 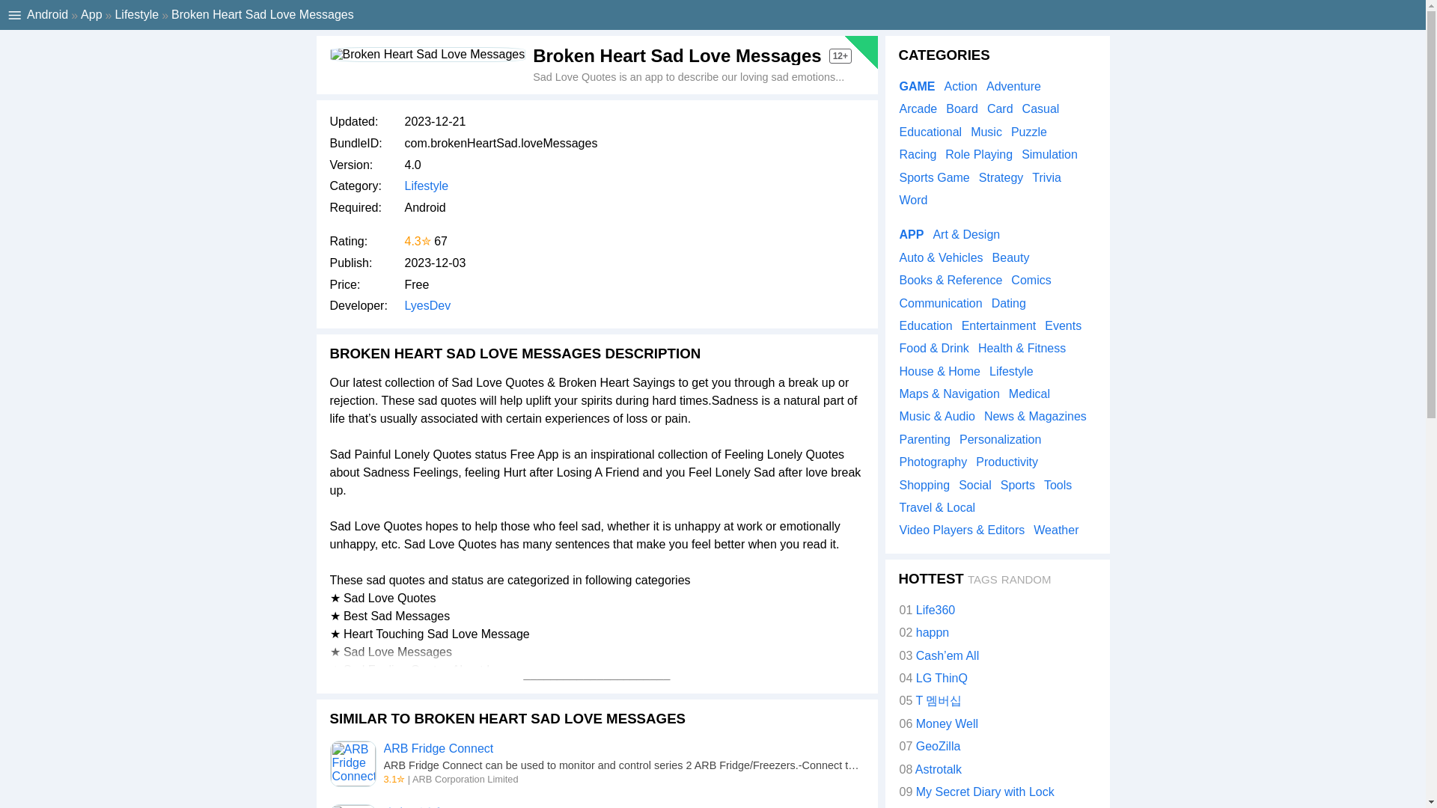 What do you see at coordinates (91, 14) in the screenshot?
I see `App` at bounding box center [91, 14].